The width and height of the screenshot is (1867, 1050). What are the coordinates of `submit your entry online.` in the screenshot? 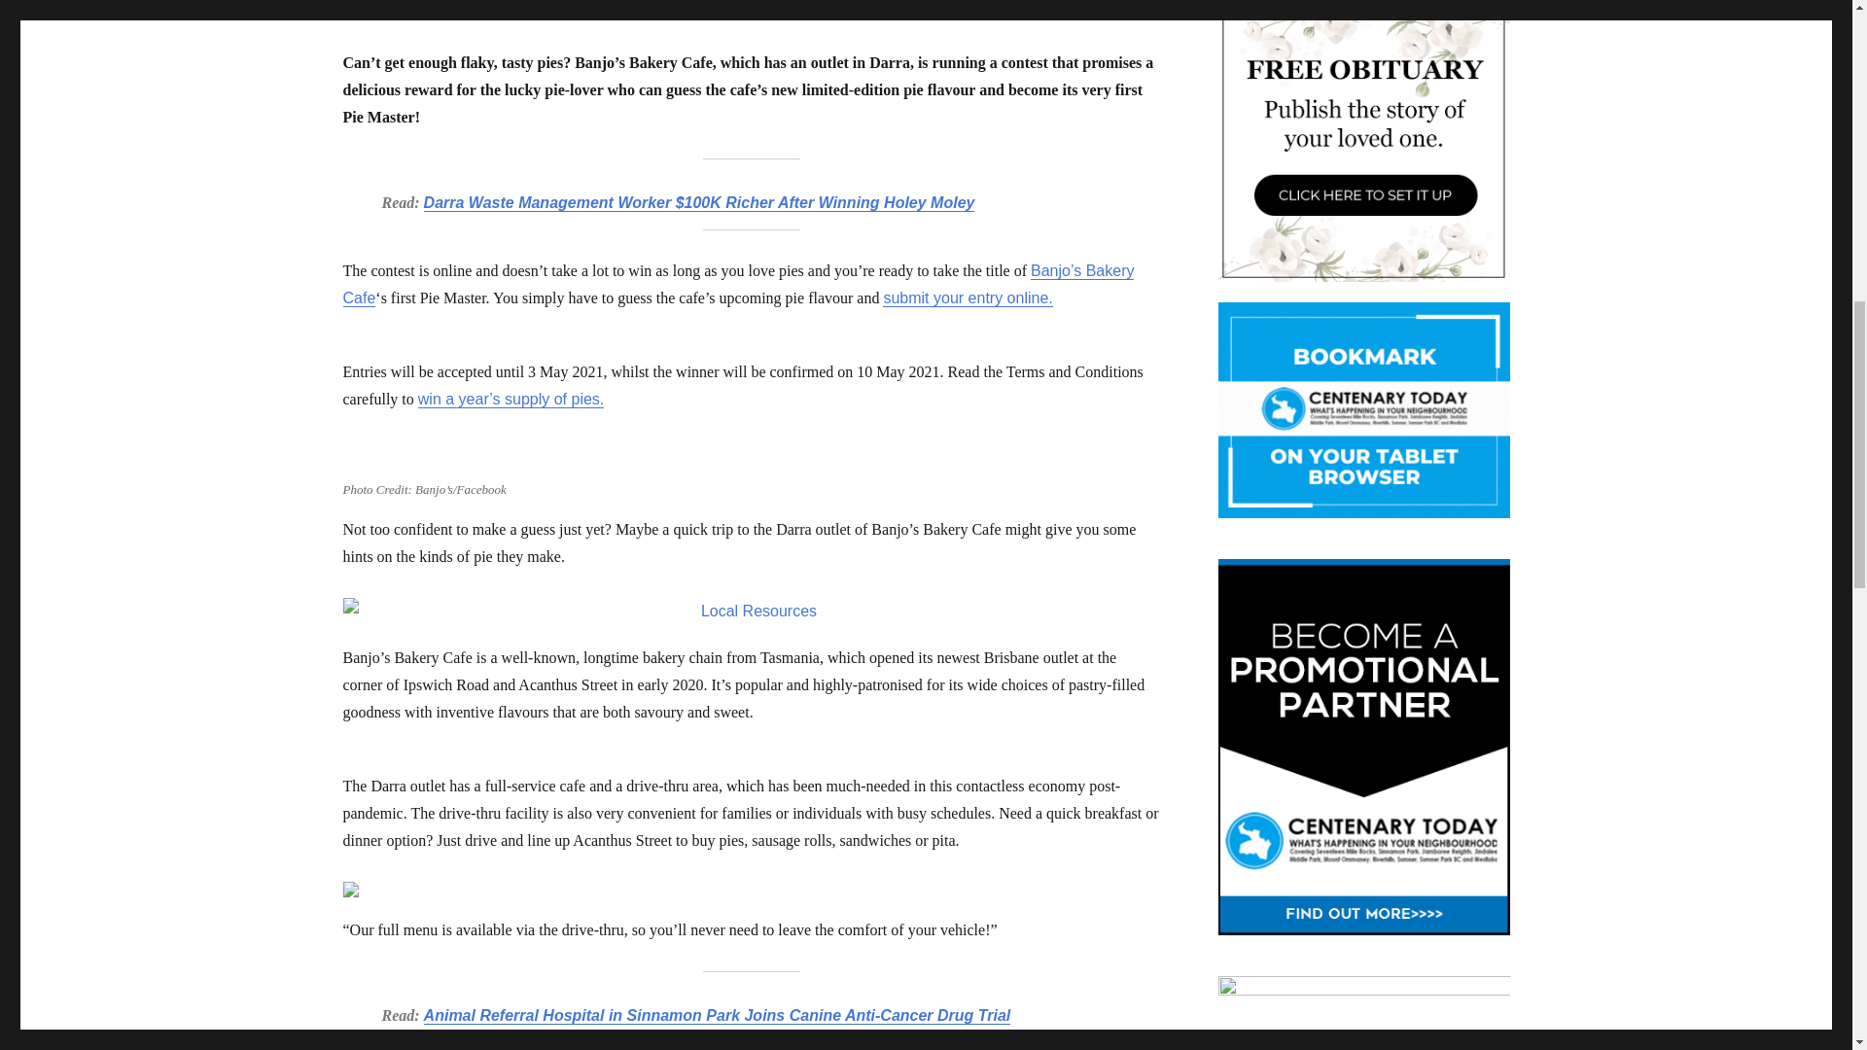 It's located at (968, 297).